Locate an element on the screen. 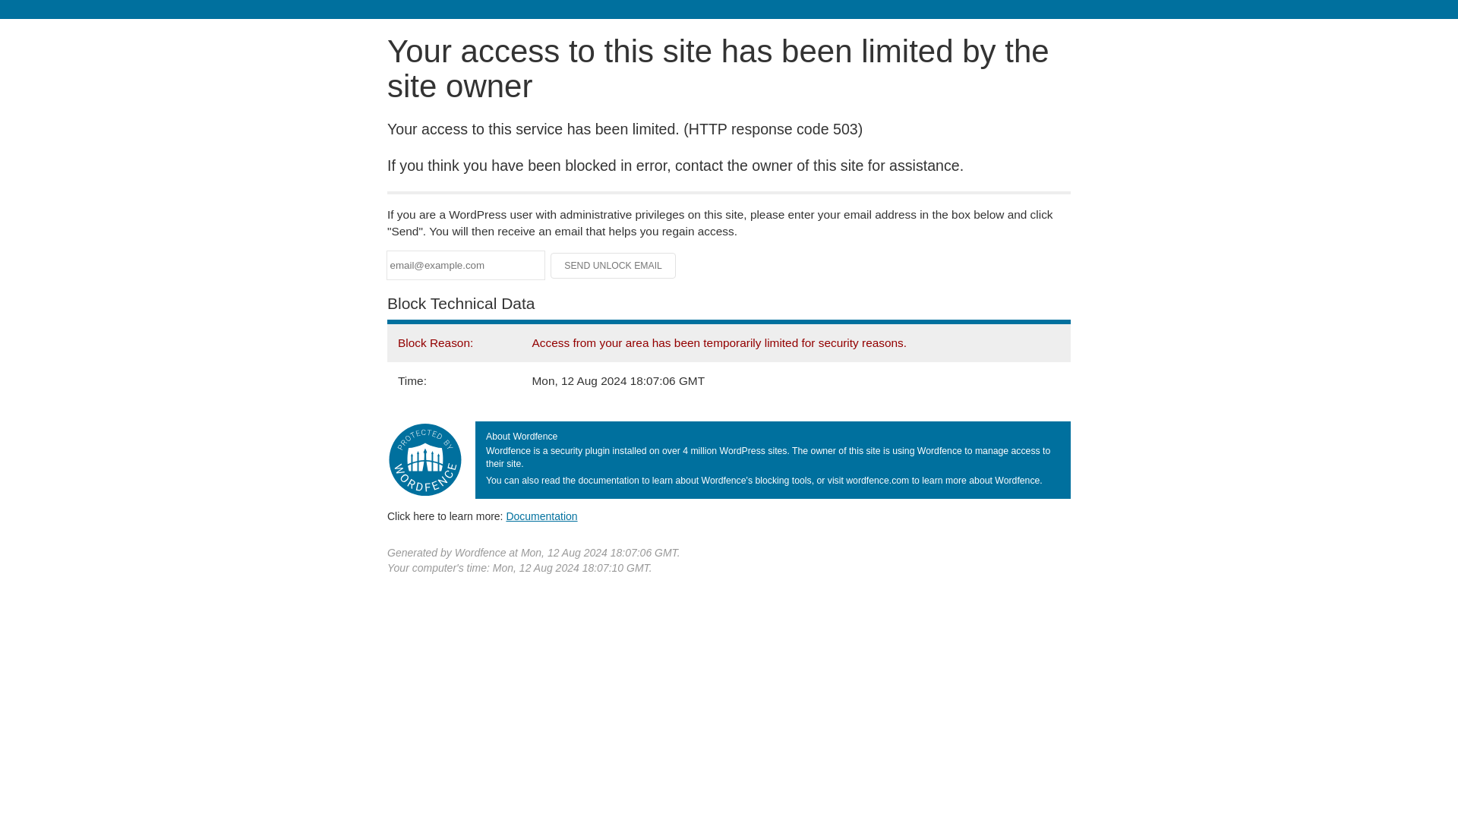 The height and width of the screenshot is (820, 1458). Send Unlock Email is located at coordinates (614, 266).